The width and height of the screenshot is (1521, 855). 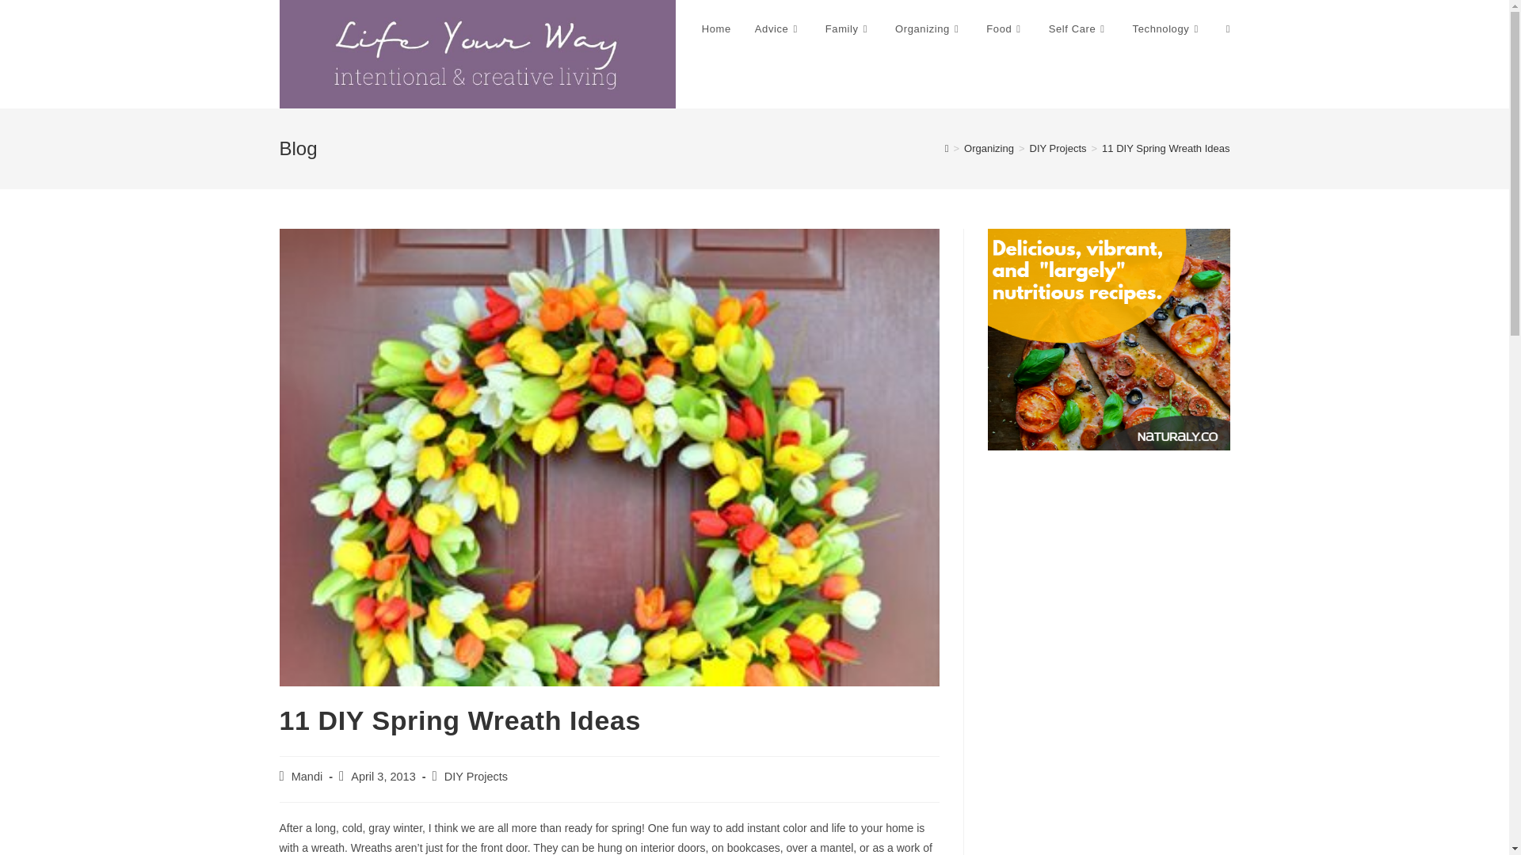 I want to click on Home, so click(x=716, y=29).